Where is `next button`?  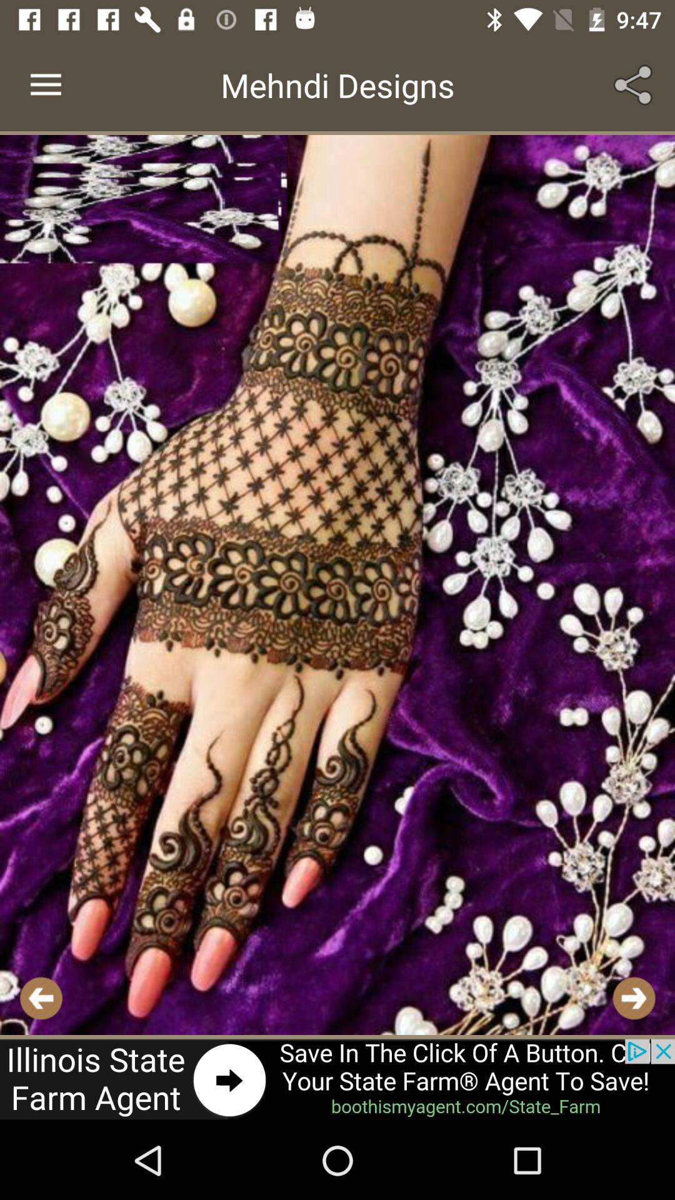 next button is located at coordinates (634, 997).